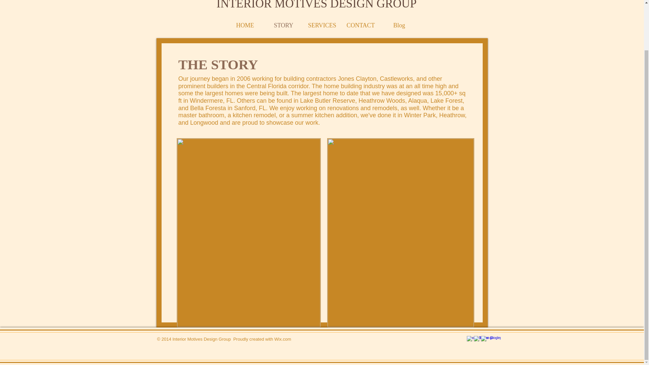 This screenshot has height=365, width=649. What do you see at coordinates (316, 5) in the screenshot?
I see `INTERIOR MOTIVES DESIGN GROUP` at bounding box center [316, 5].